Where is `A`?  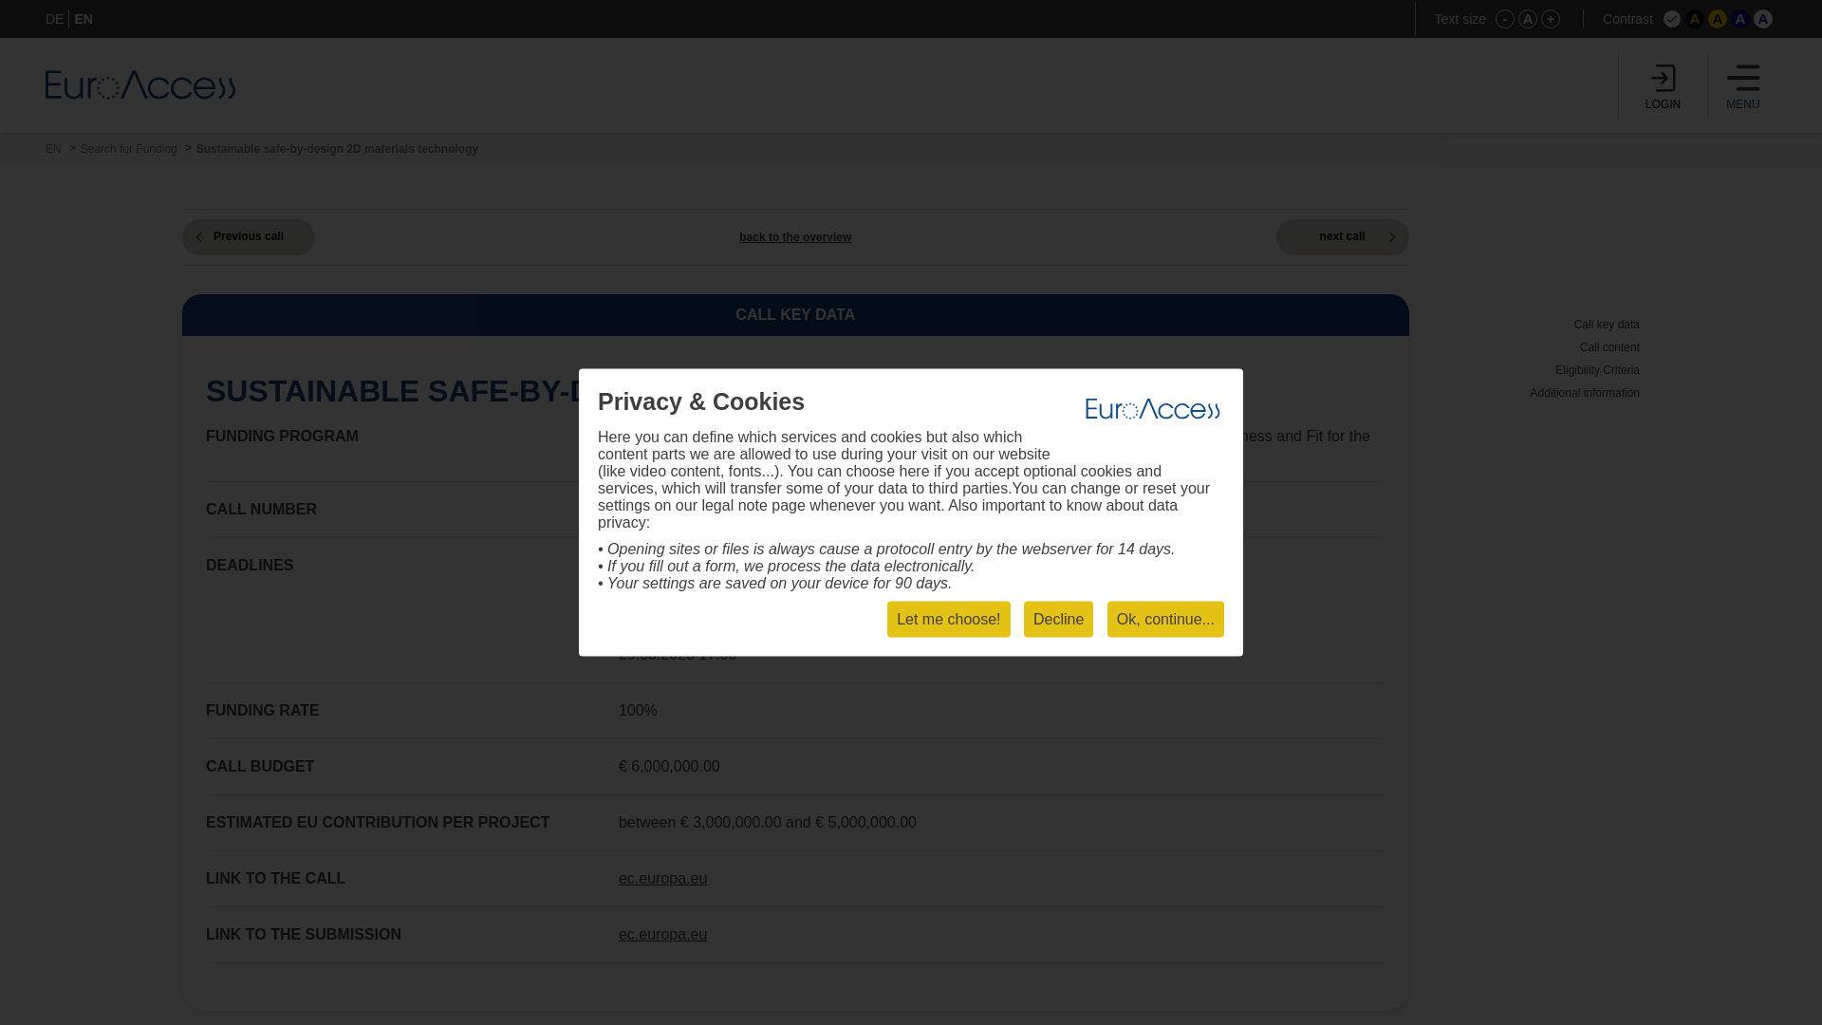
A is located at coordinates (1718, 19).